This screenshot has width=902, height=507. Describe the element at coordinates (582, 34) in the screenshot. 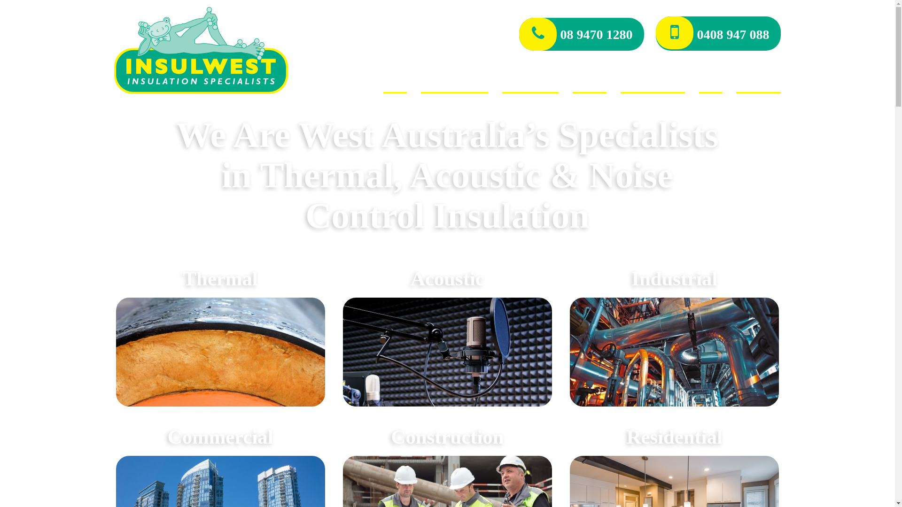

I see `08 9470 1280` at that location.